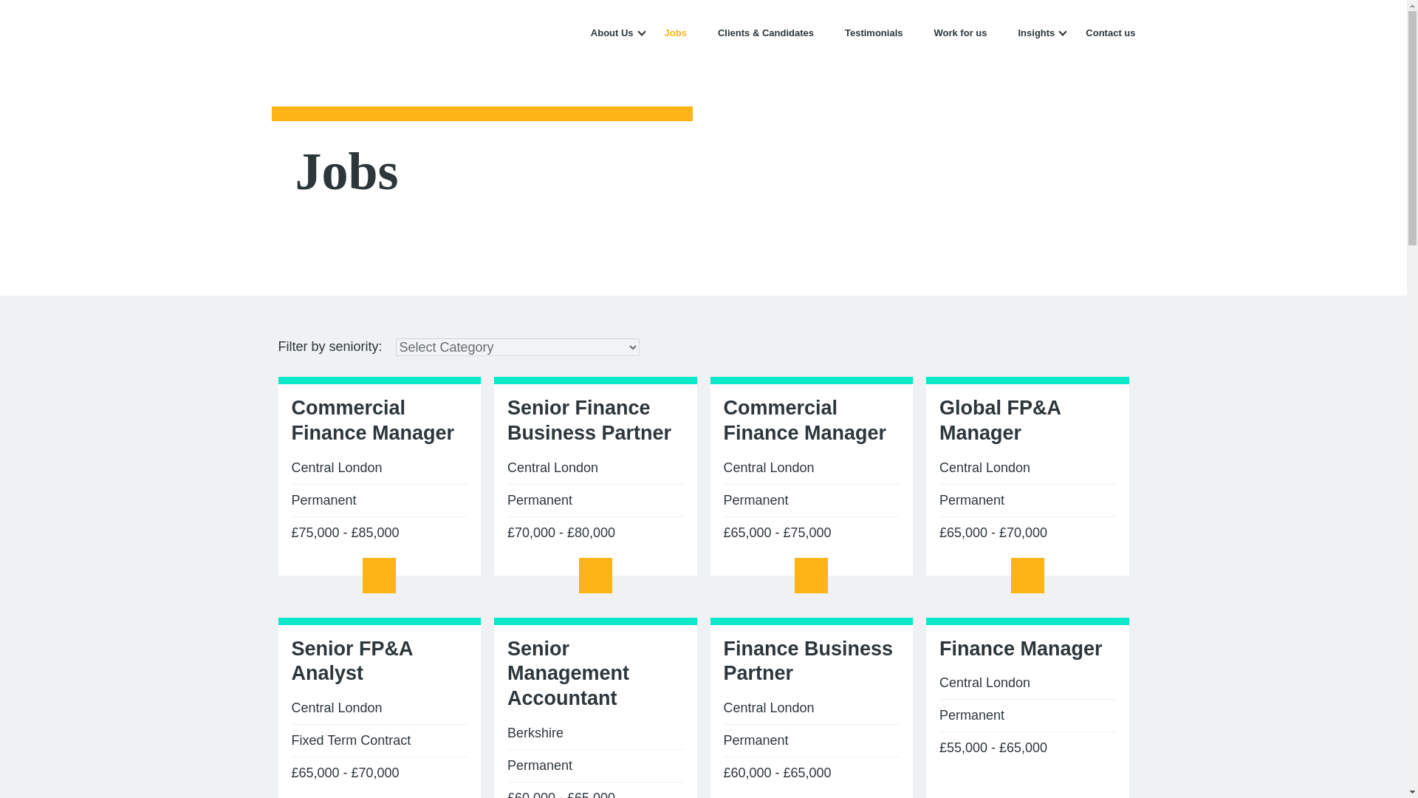 The width and height of the screenshot is (1418, 798). I want to click on JasperRose, so click(360, 30).